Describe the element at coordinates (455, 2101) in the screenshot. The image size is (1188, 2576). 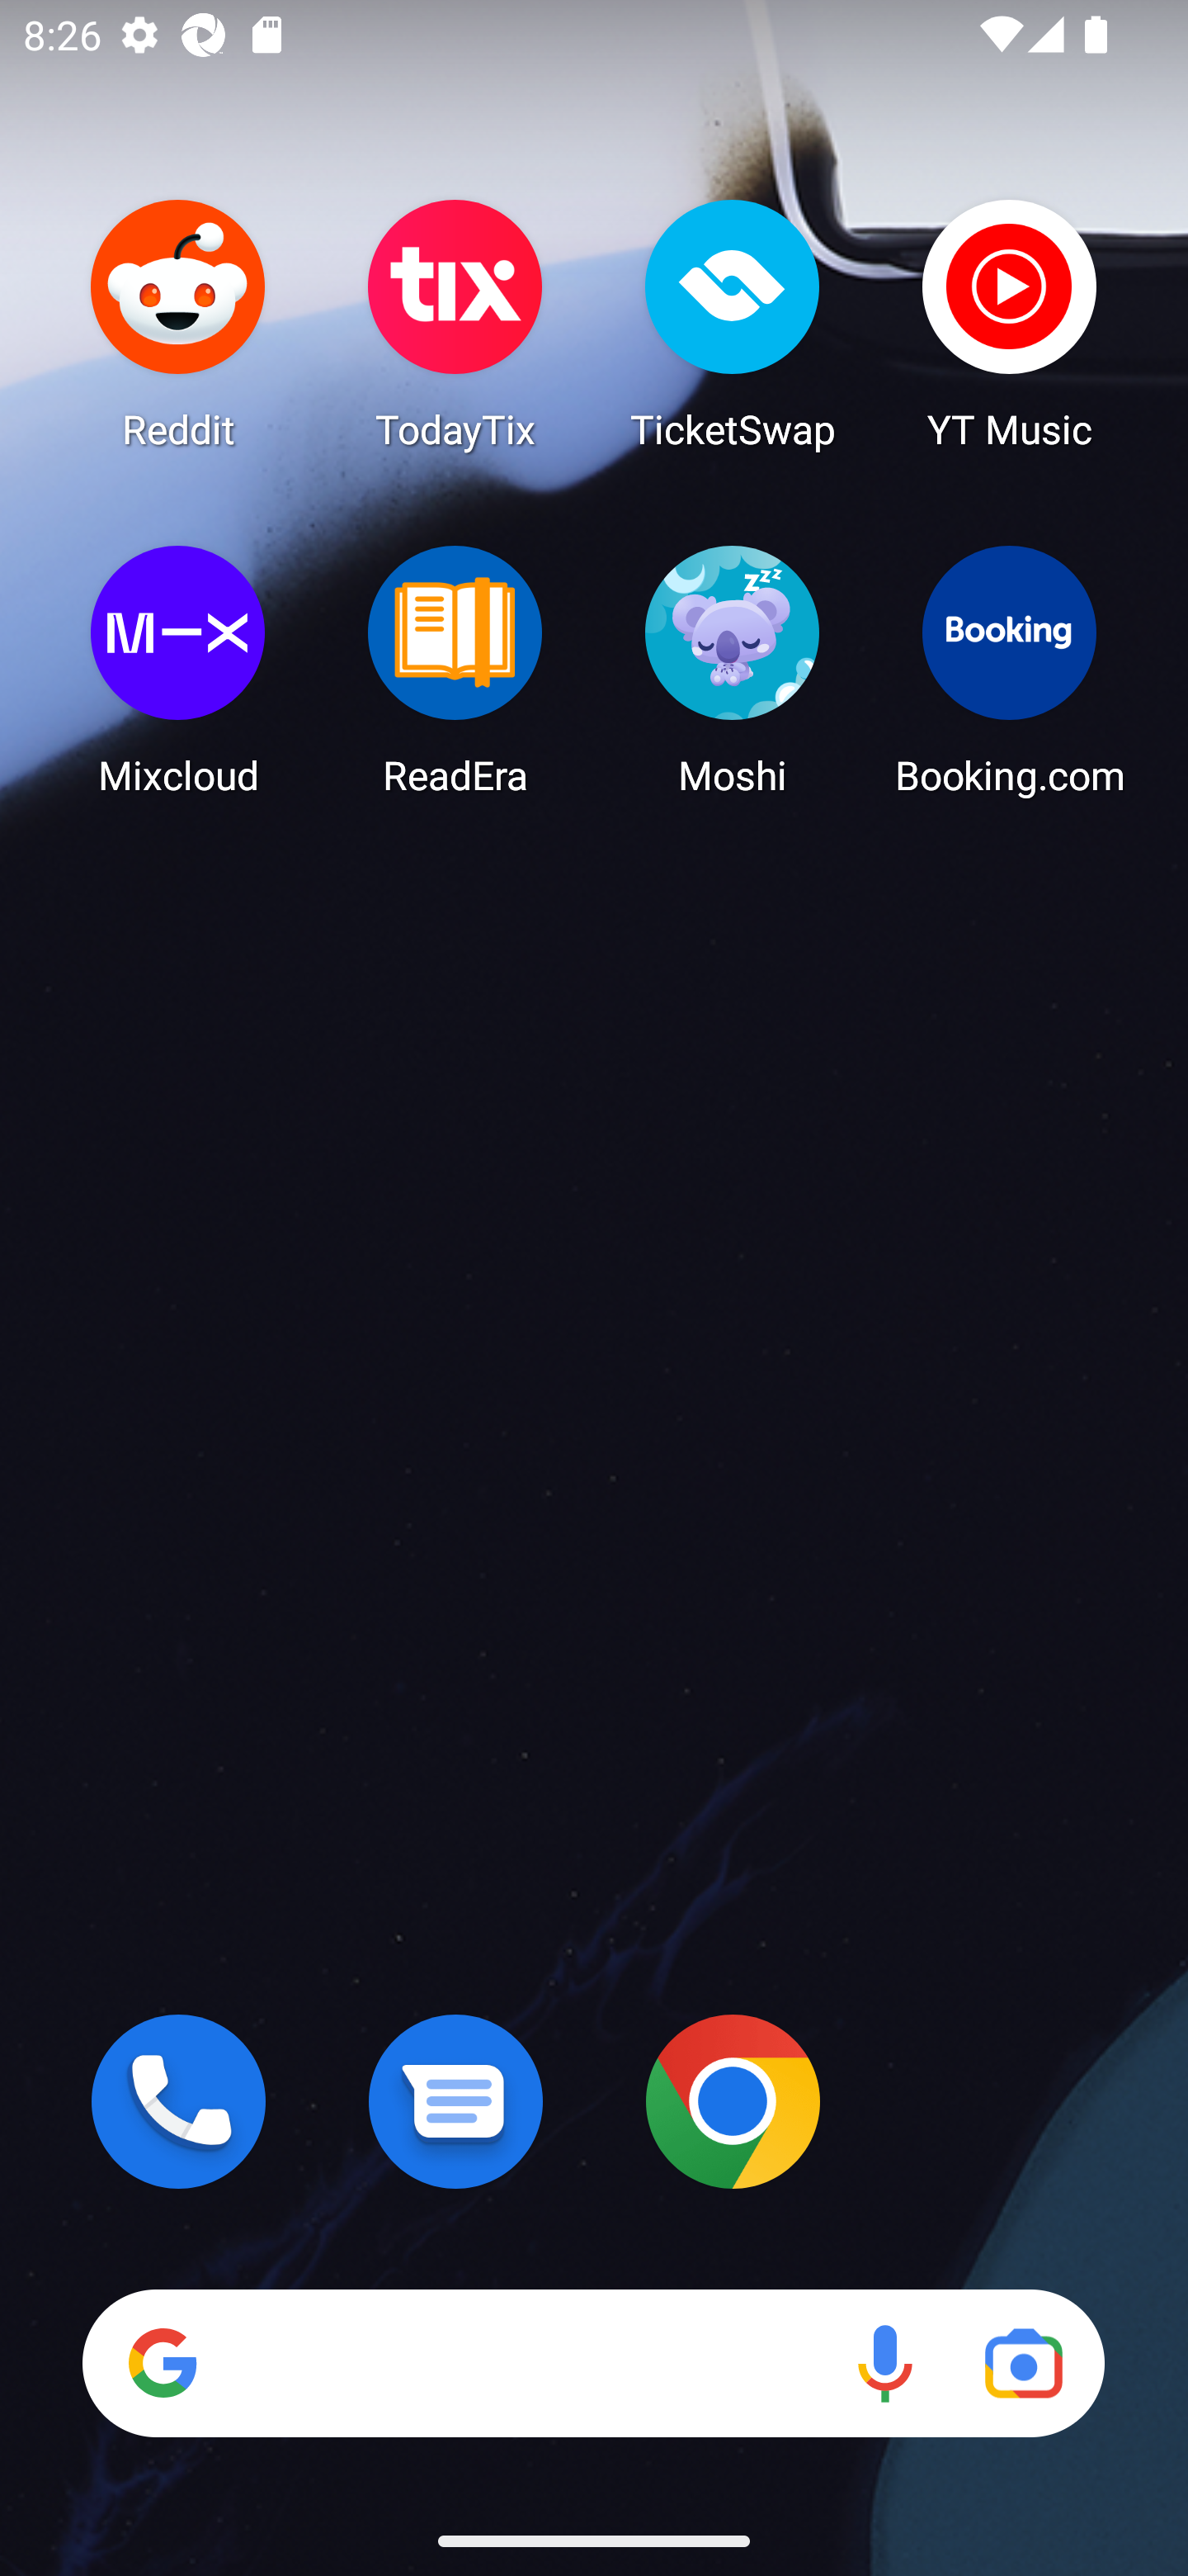
I see `Messages` at that location.